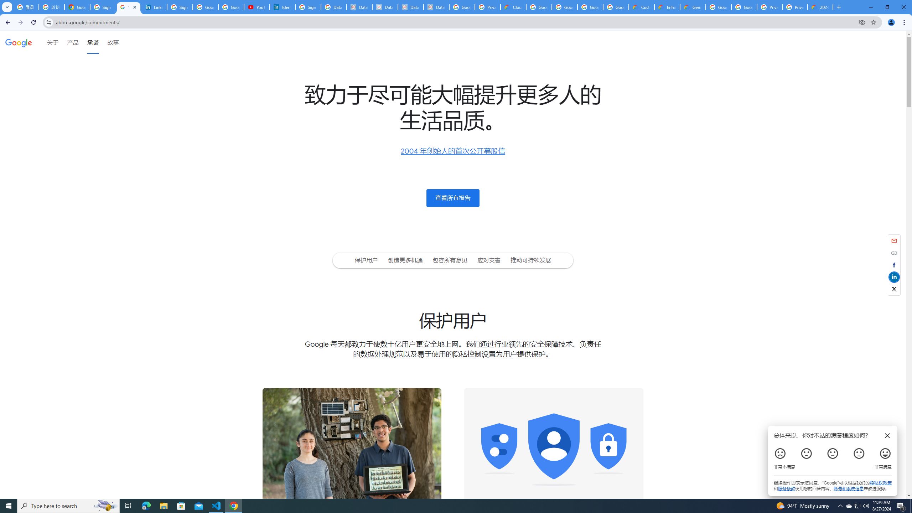 The width and height of the screenshot is (912, 513). What do you see at coordinates (19, 42) in the screenshot?
I see `Google` at bounding box center [19, 42].